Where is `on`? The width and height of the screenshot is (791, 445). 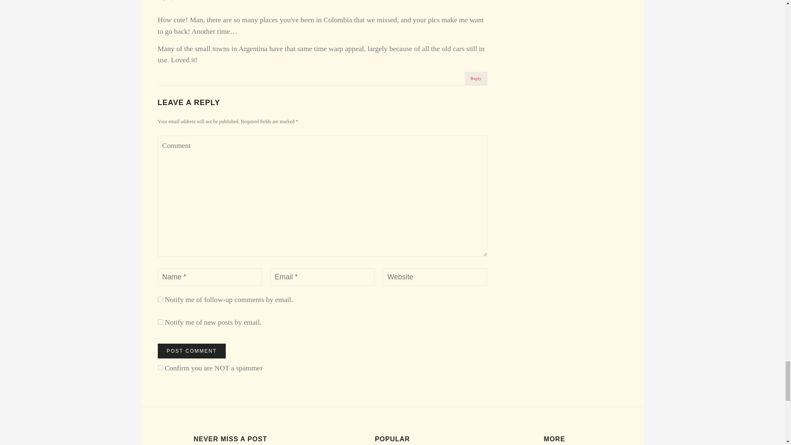 on is located at coordinates (160, 368).